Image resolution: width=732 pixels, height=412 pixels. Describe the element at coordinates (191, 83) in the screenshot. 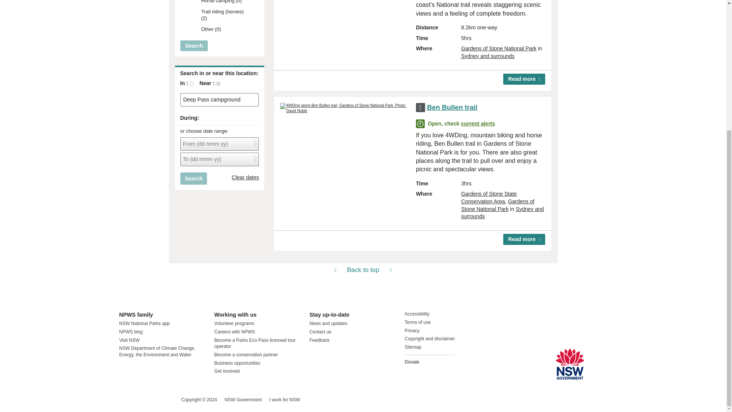

I see `In` at that location.